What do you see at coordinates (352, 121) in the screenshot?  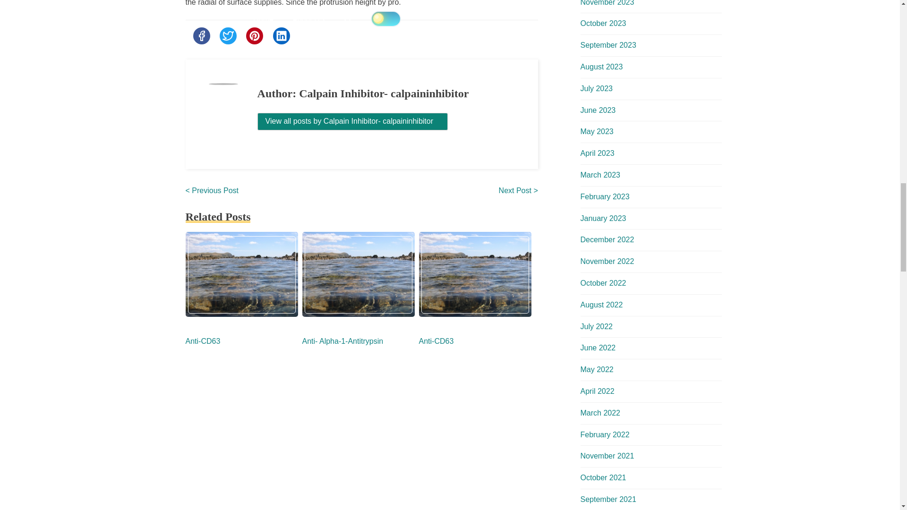 I see `View all posts by Calpain Inhibitor- calpaininhibitor` at bounding box center [352, 121].